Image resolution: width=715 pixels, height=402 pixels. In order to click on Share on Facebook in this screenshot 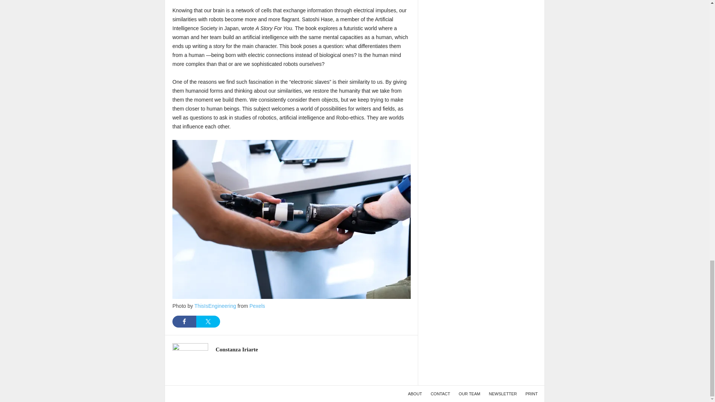, I will do `click(184, 322)`.